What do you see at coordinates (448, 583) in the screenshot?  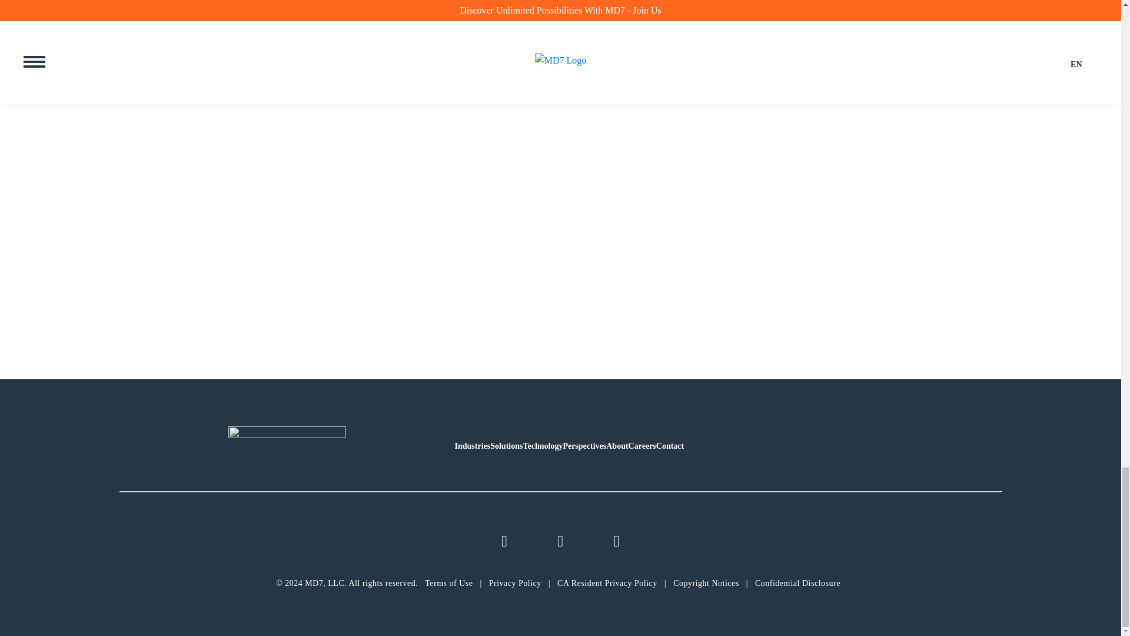 I see `Terms of Use` at bounding box center [448, 583].